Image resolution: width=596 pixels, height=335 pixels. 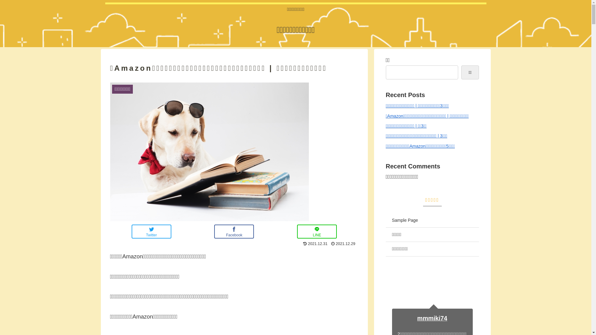 I want to click on Sample Page, so click(x=432, y=221).